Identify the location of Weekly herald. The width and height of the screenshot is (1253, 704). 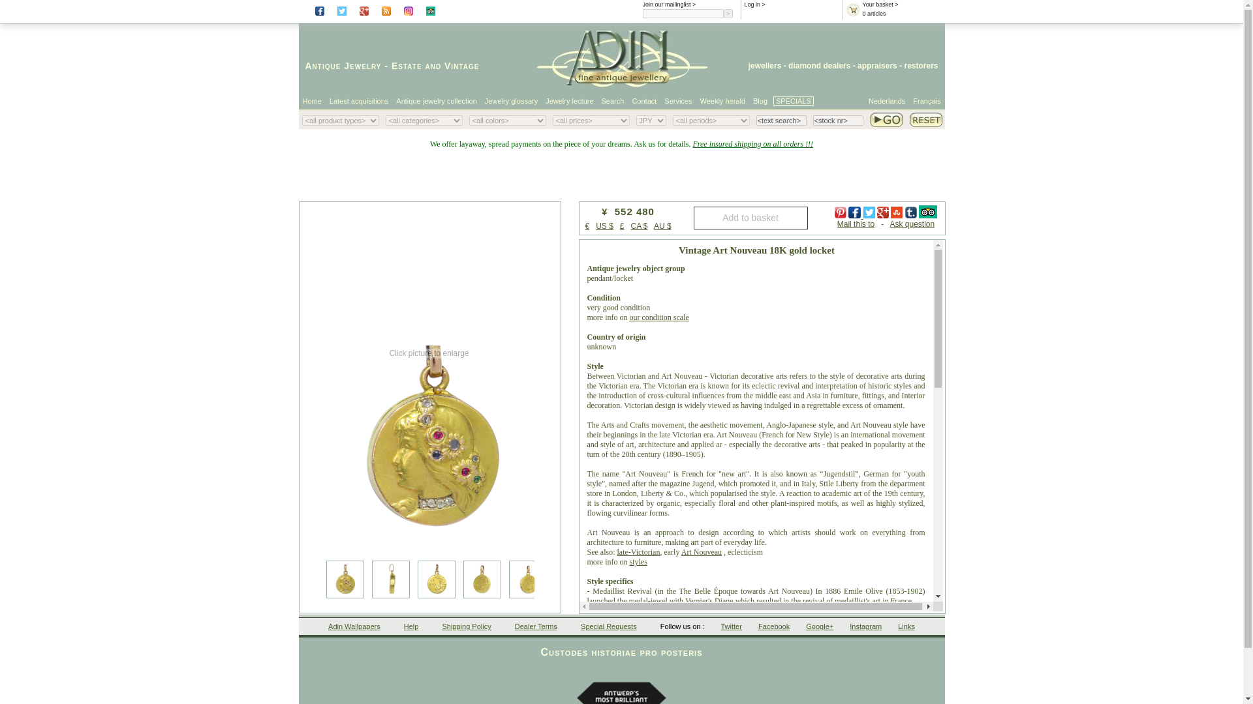
(723, 100).